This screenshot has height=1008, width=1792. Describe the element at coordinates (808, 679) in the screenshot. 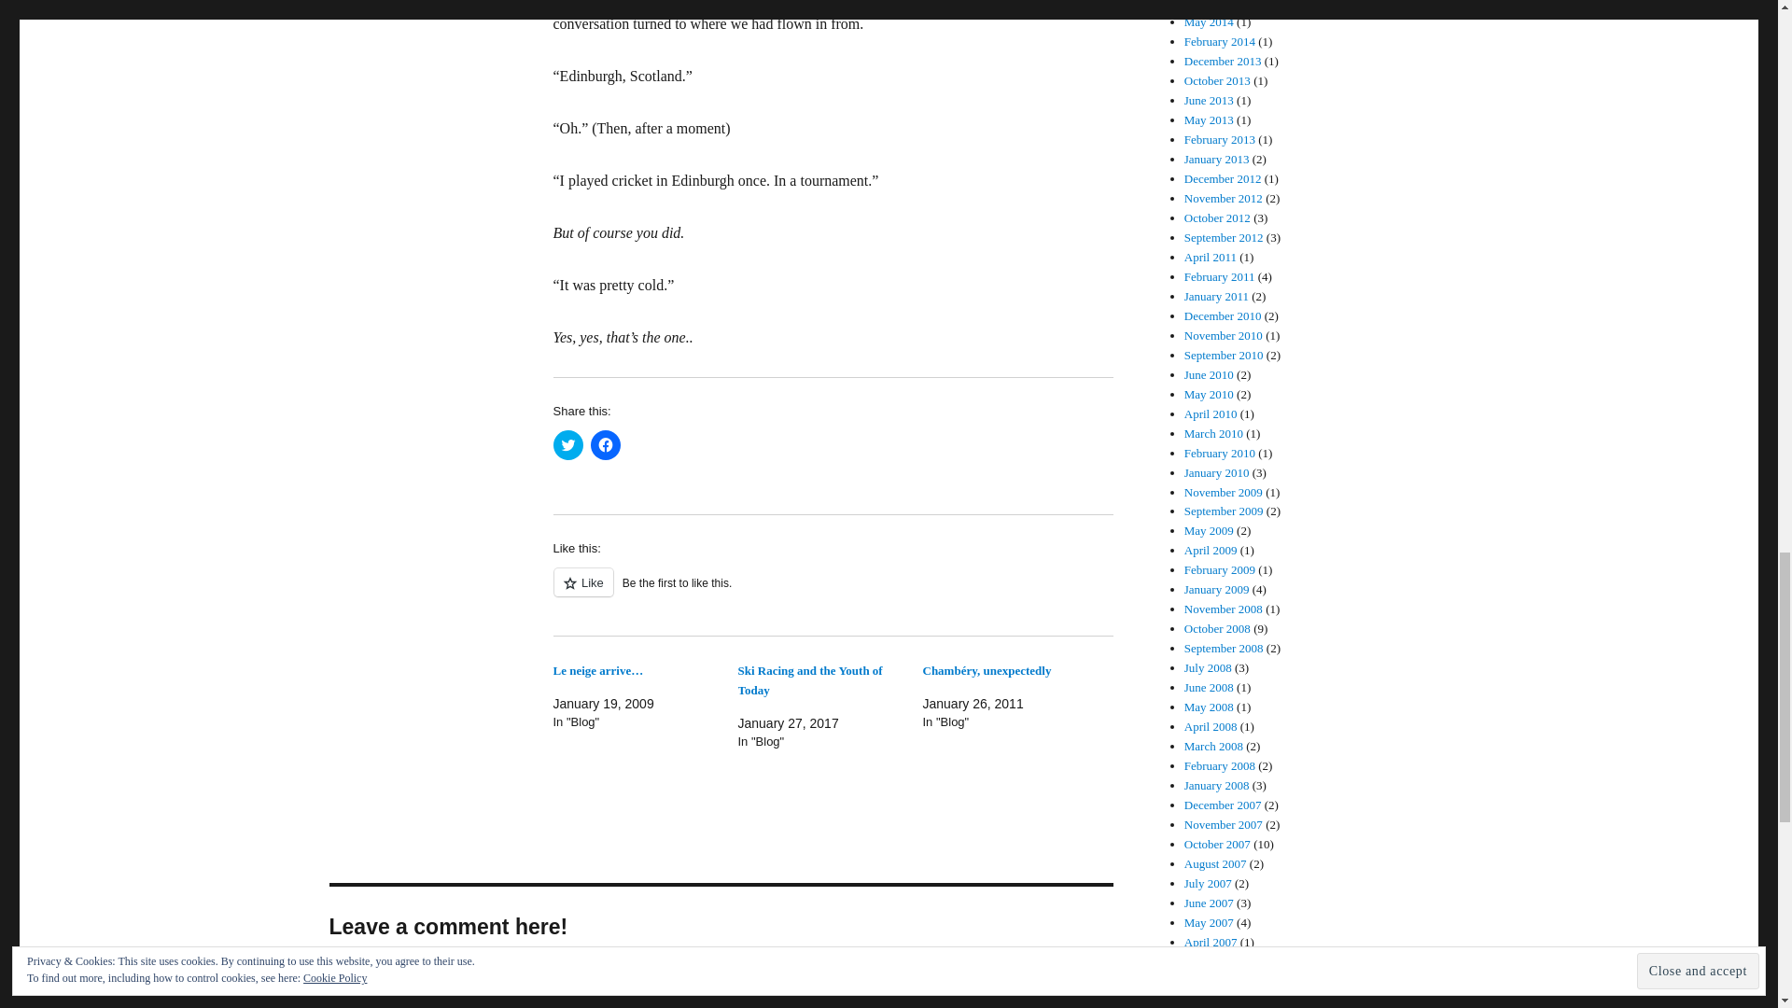

I see `Ski Racing and the Youth of Today` at that location.